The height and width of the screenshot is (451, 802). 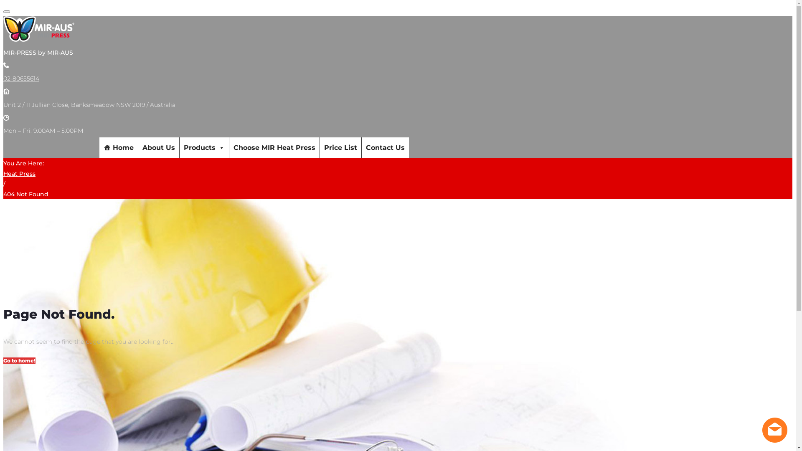 I want to click on About Us, so click(x=158, y=148).